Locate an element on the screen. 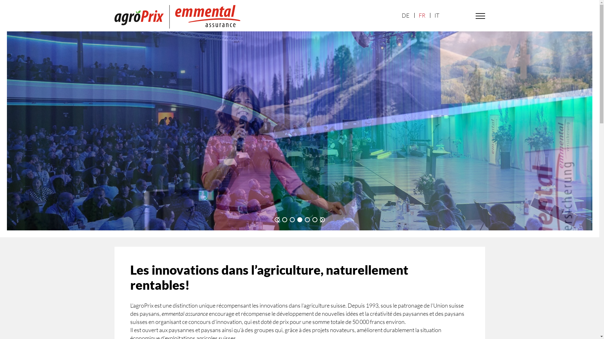 The width and height of the screenshot is (604, 339). 5 is located at coordinates (307, 220).